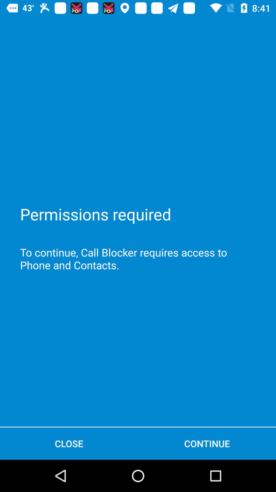 The image size is (276, 492). Describe the element at coordinates (69, 443) in the screenshot. I see `press the close at the bottom left corner` at that location.